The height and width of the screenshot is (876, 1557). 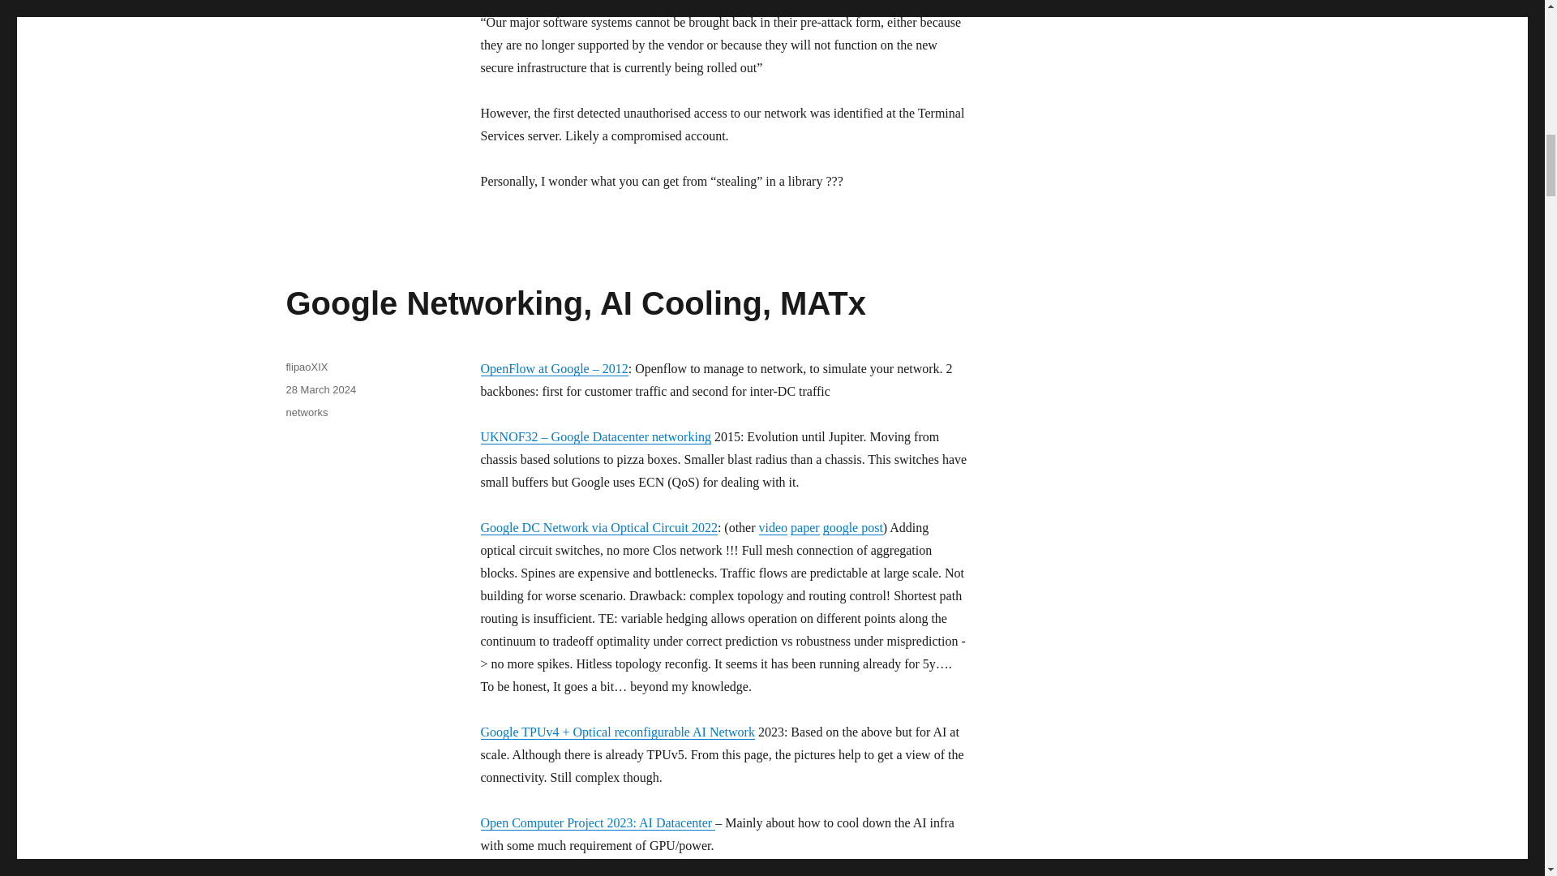 What do you see at coordinates (575, 303) in the screenshot?
I see `Google Networking, AI Cooling, MATx` at bounding box center [575, 303].